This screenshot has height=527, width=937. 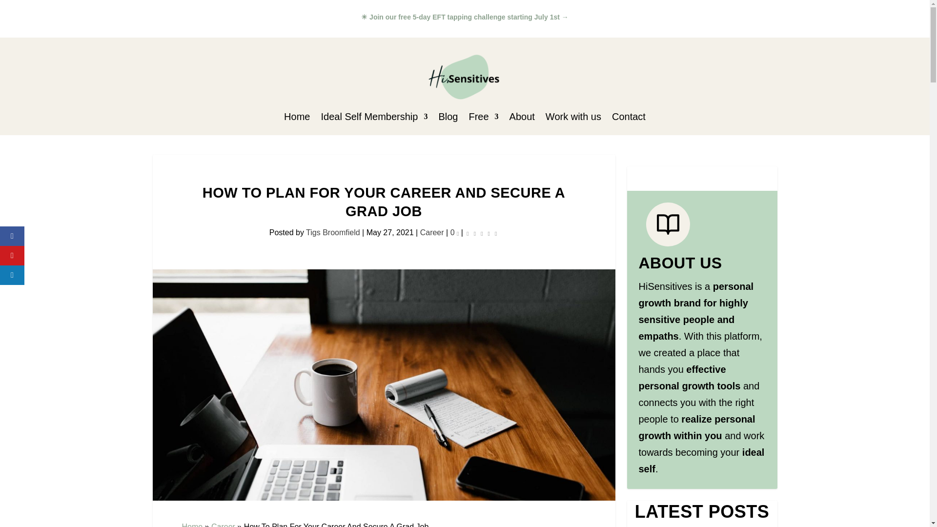 I want to click on Career, so click(x=432, y=232).